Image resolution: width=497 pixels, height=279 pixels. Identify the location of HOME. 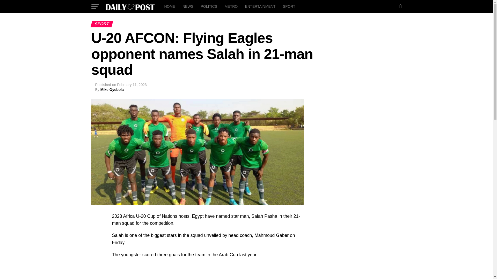
(169, 6).